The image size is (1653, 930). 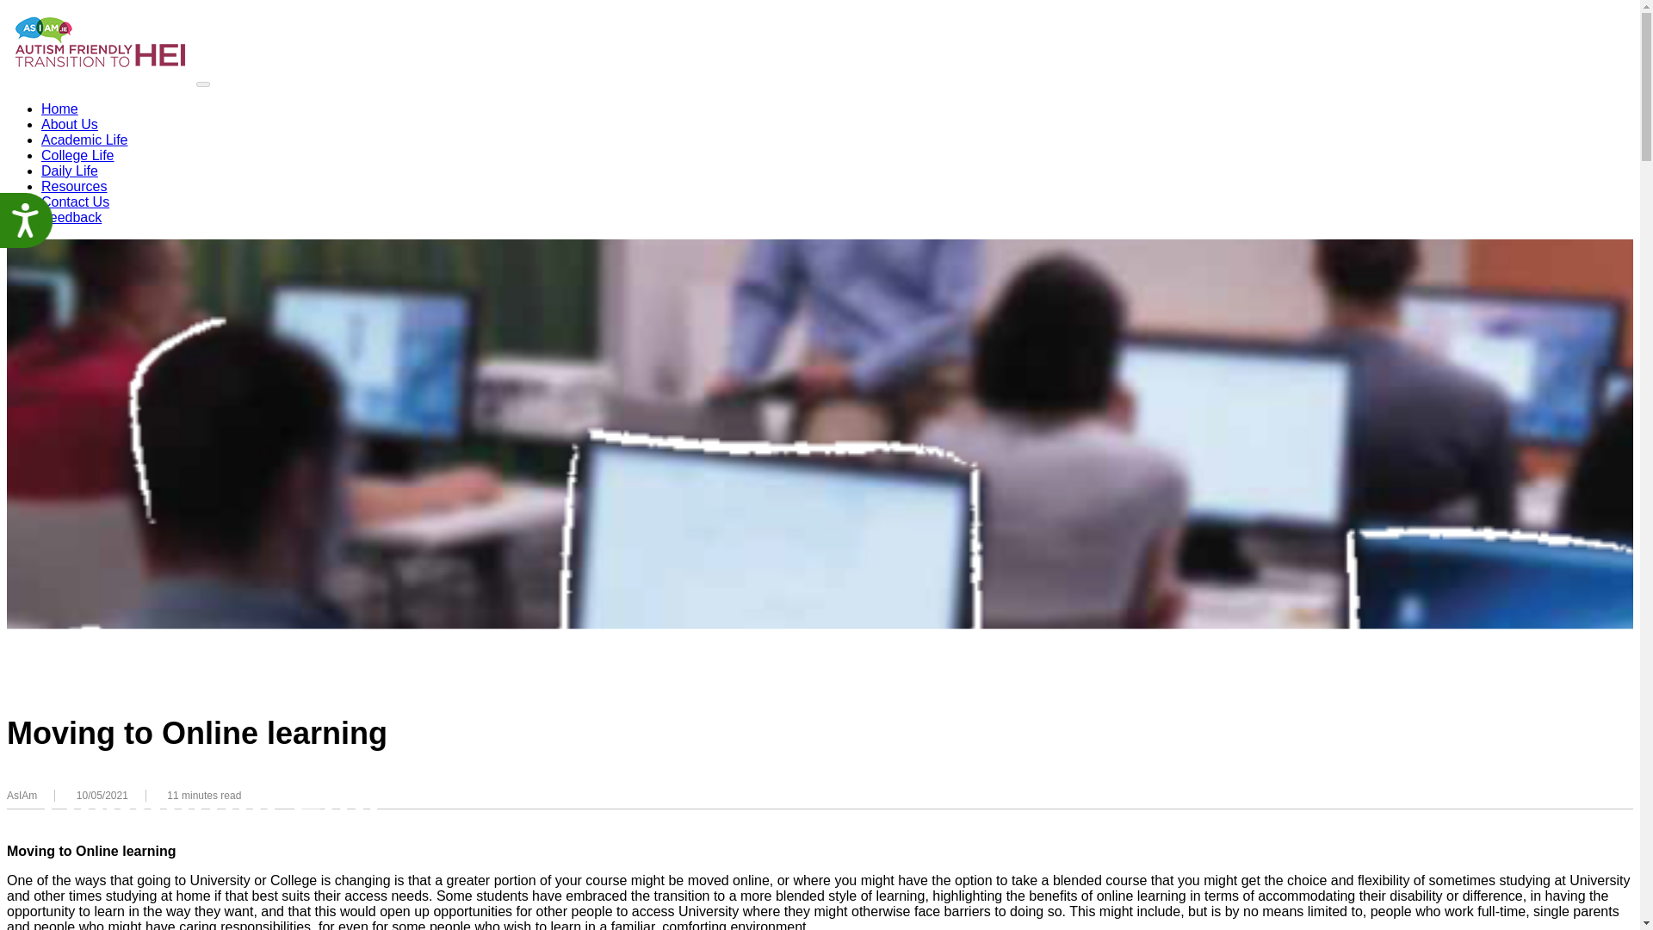 I want to click on Contact Us, so click(x=75, y=201).